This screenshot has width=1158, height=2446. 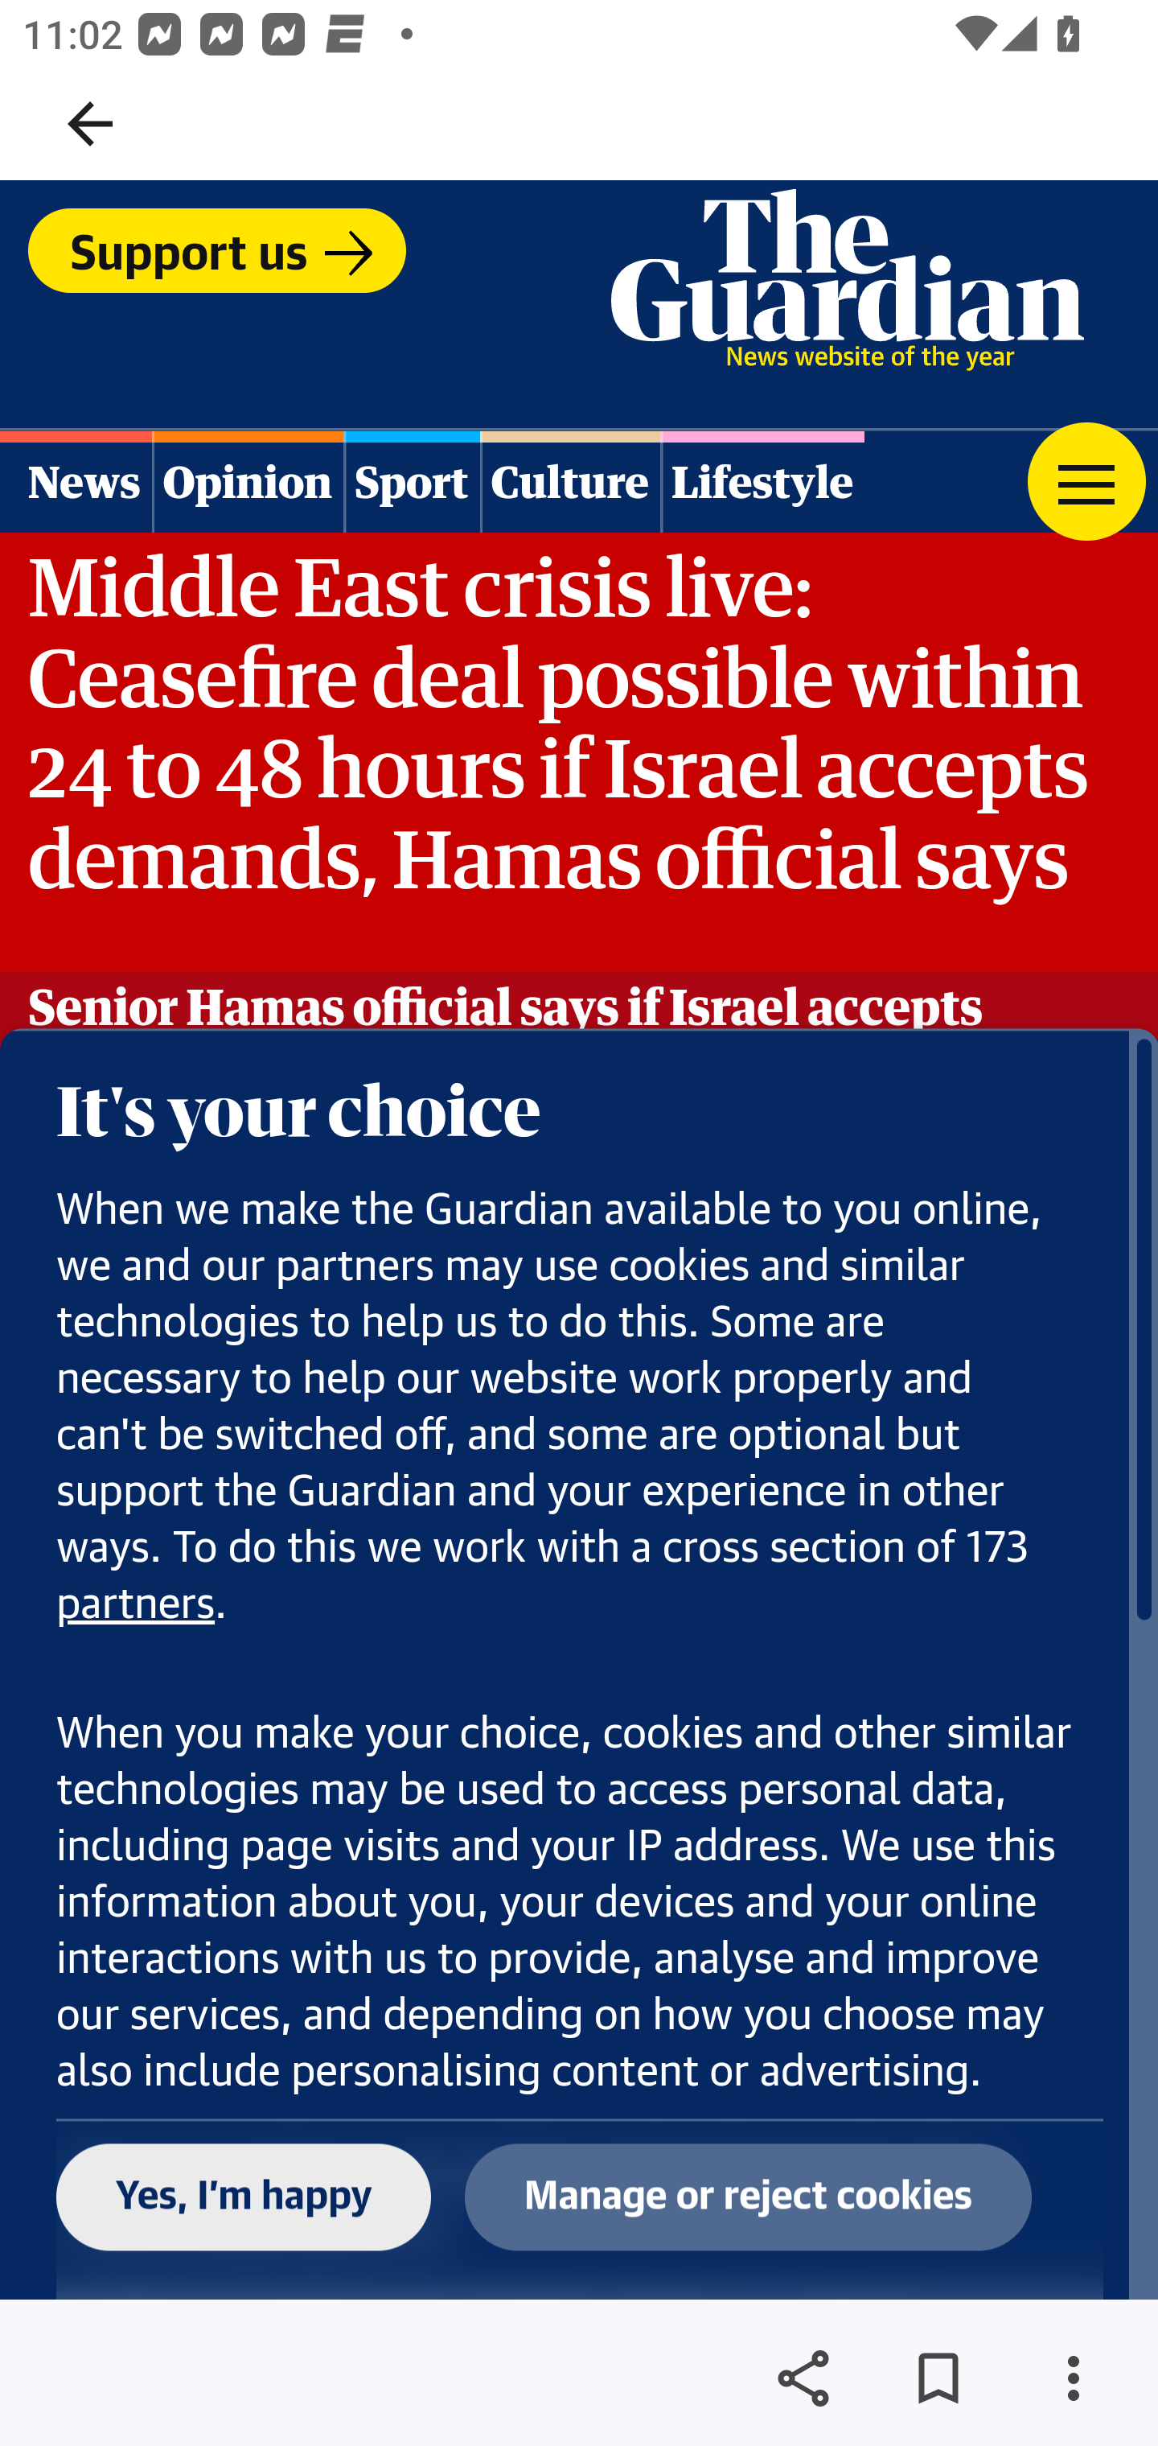 I want to click on News, so click(x=77, y=481).